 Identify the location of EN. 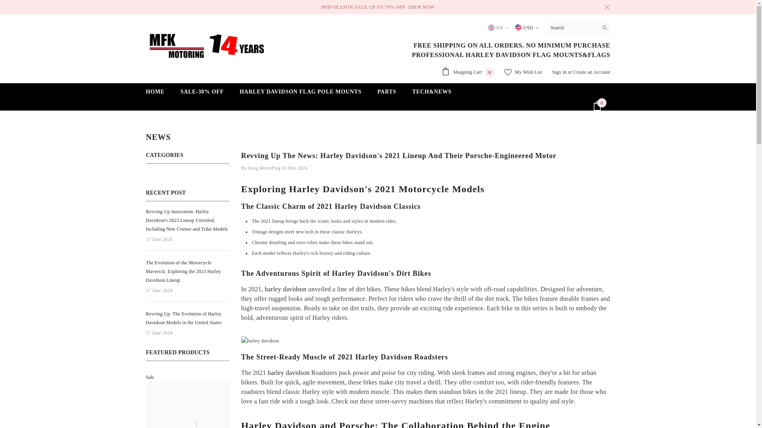
(468, 72).